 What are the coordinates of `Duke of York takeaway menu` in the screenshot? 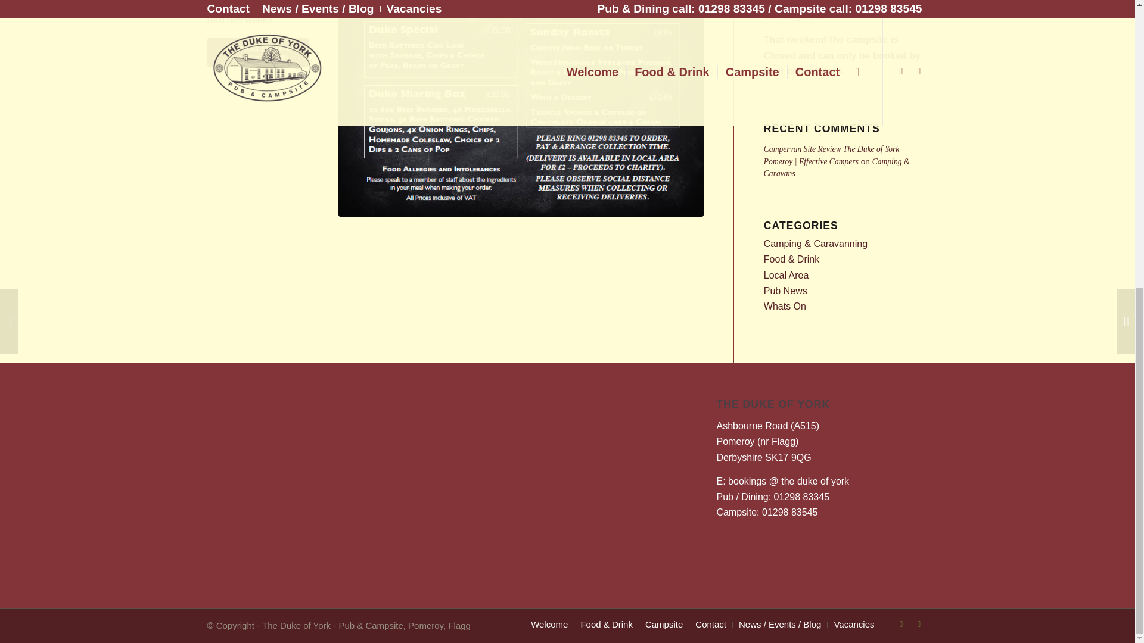 It's located at (521, 108).